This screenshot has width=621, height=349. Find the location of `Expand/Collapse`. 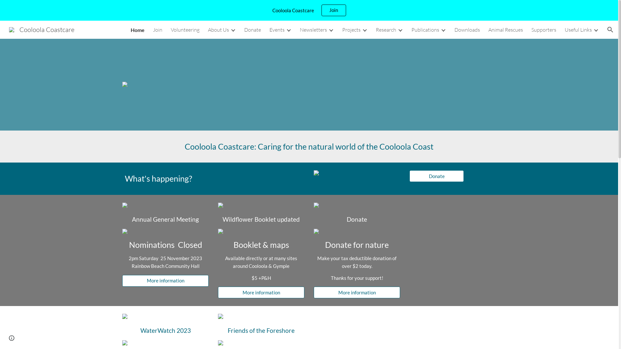

Expand/Collapse is located at coordinates (365, 30).